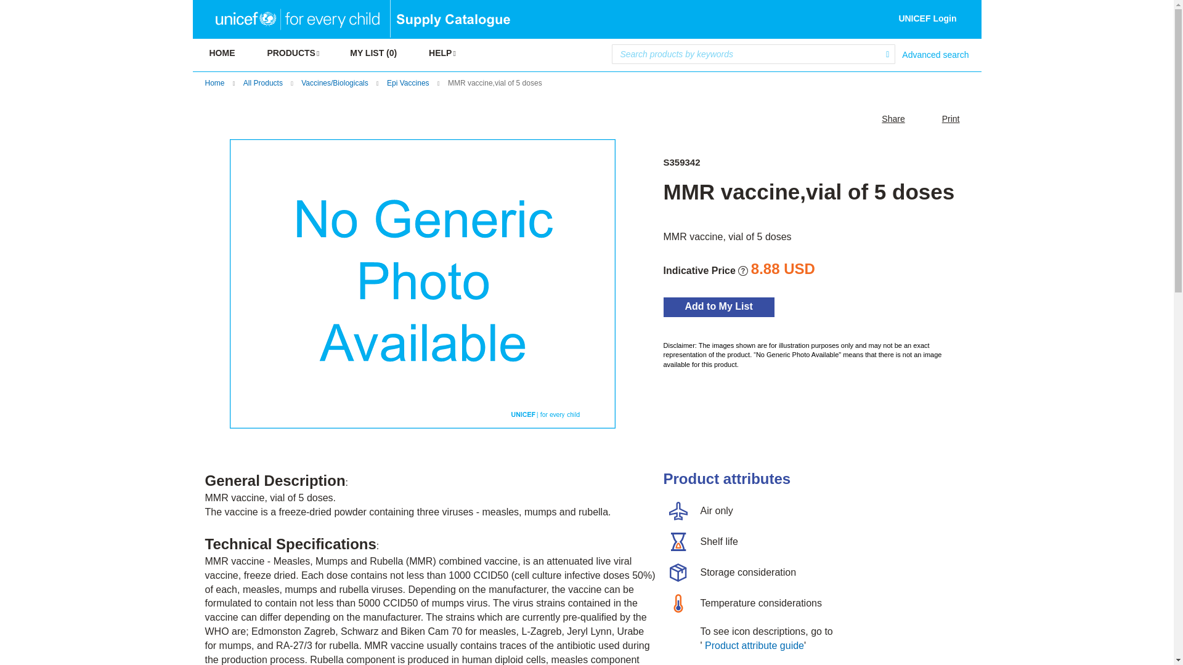 This screenshot has width=1183, height=665. I want to click on Go to Home Page, so click(214, 83).